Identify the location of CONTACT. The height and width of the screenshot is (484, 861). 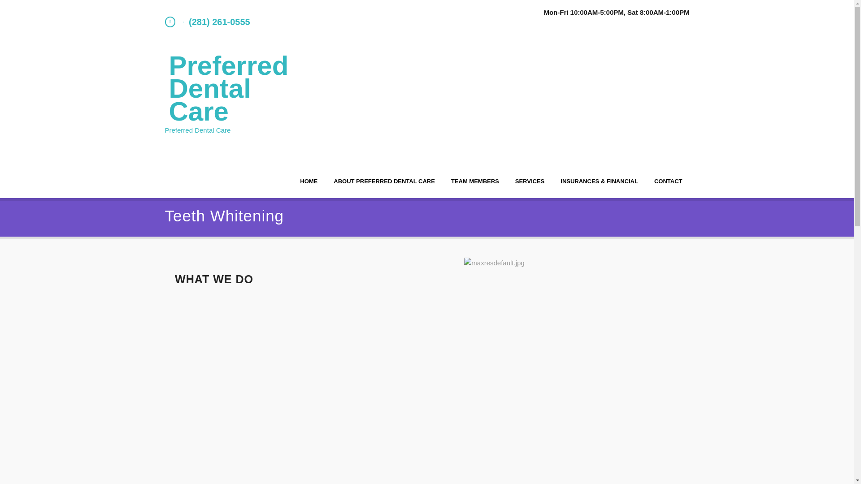
(668, 181).